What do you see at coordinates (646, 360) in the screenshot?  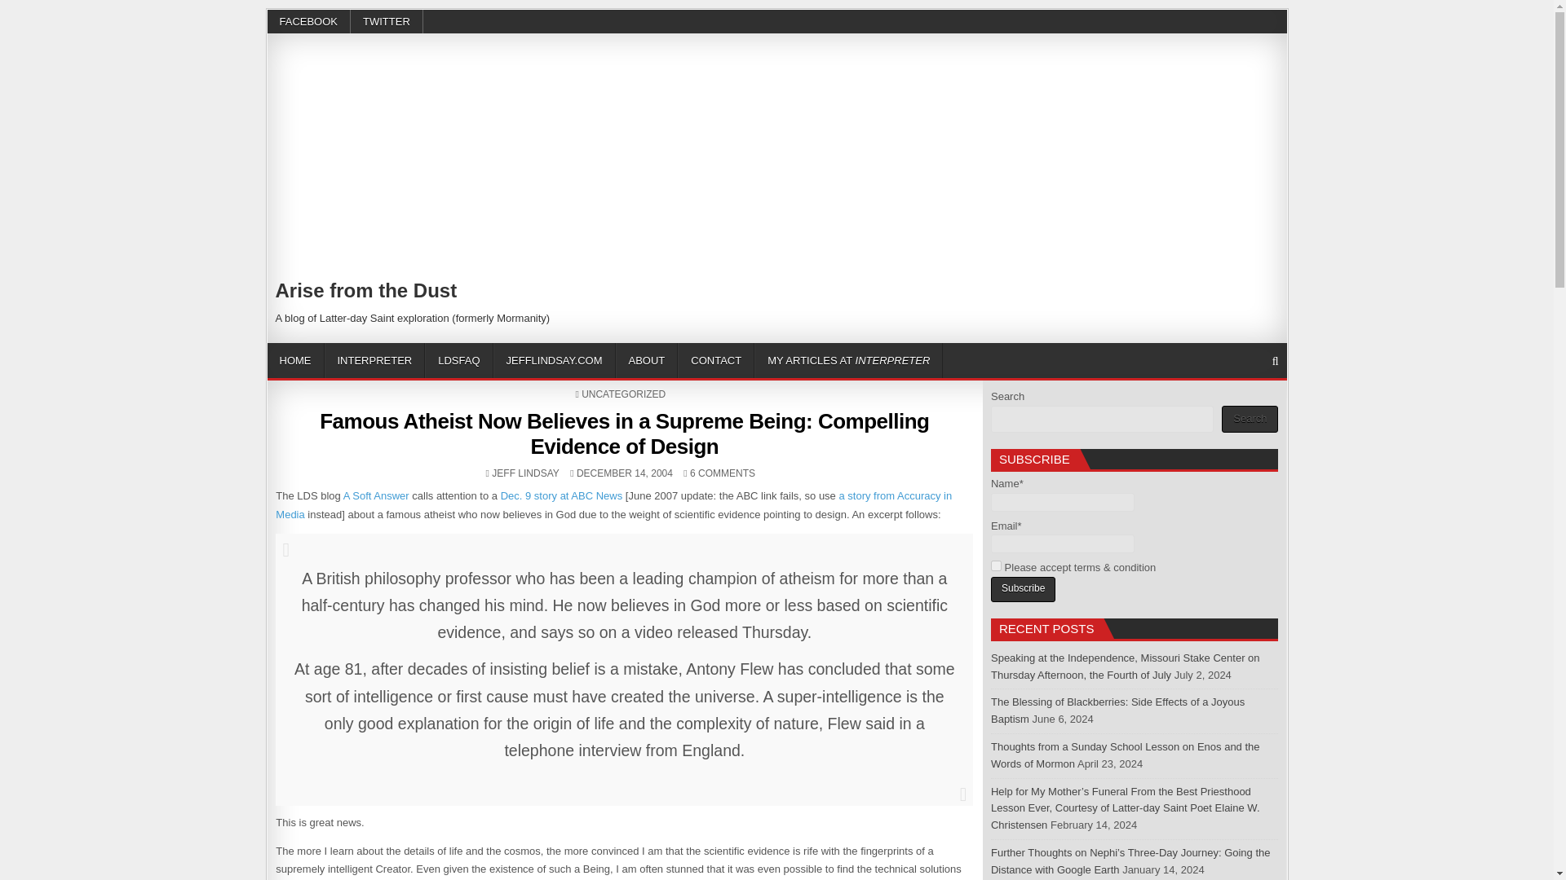 I see `ABOUT` at bounding box center [646, 360].